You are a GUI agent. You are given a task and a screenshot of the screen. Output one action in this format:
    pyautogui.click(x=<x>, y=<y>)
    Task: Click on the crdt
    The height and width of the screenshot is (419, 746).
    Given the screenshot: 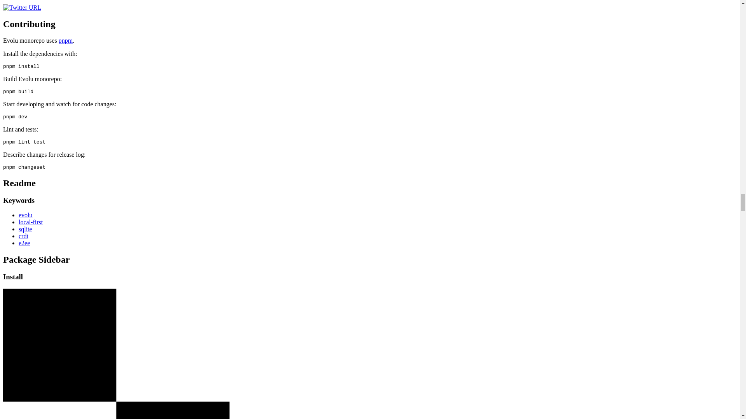 What is the action you would take?
    pyautogui.click(x=23, y=236)
    